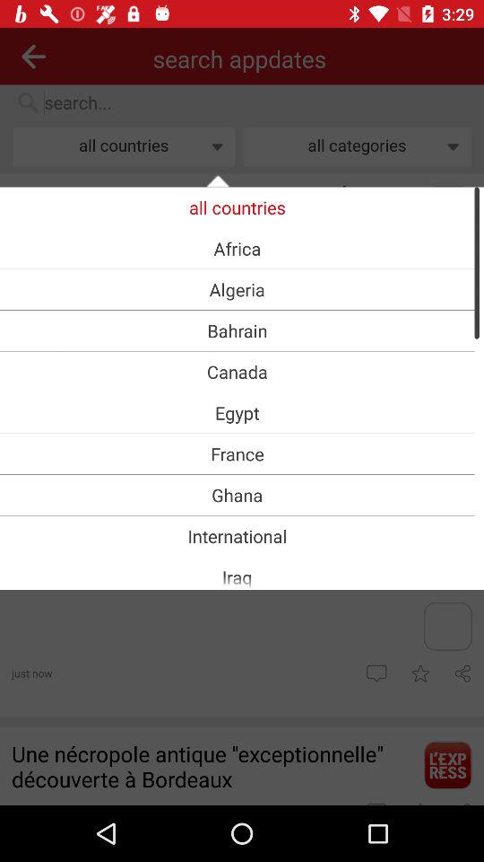  What do you see at coordinates (237, 413) in the screenshot?
I see `launch the icon above the france item` at bounding box center [237, 413].